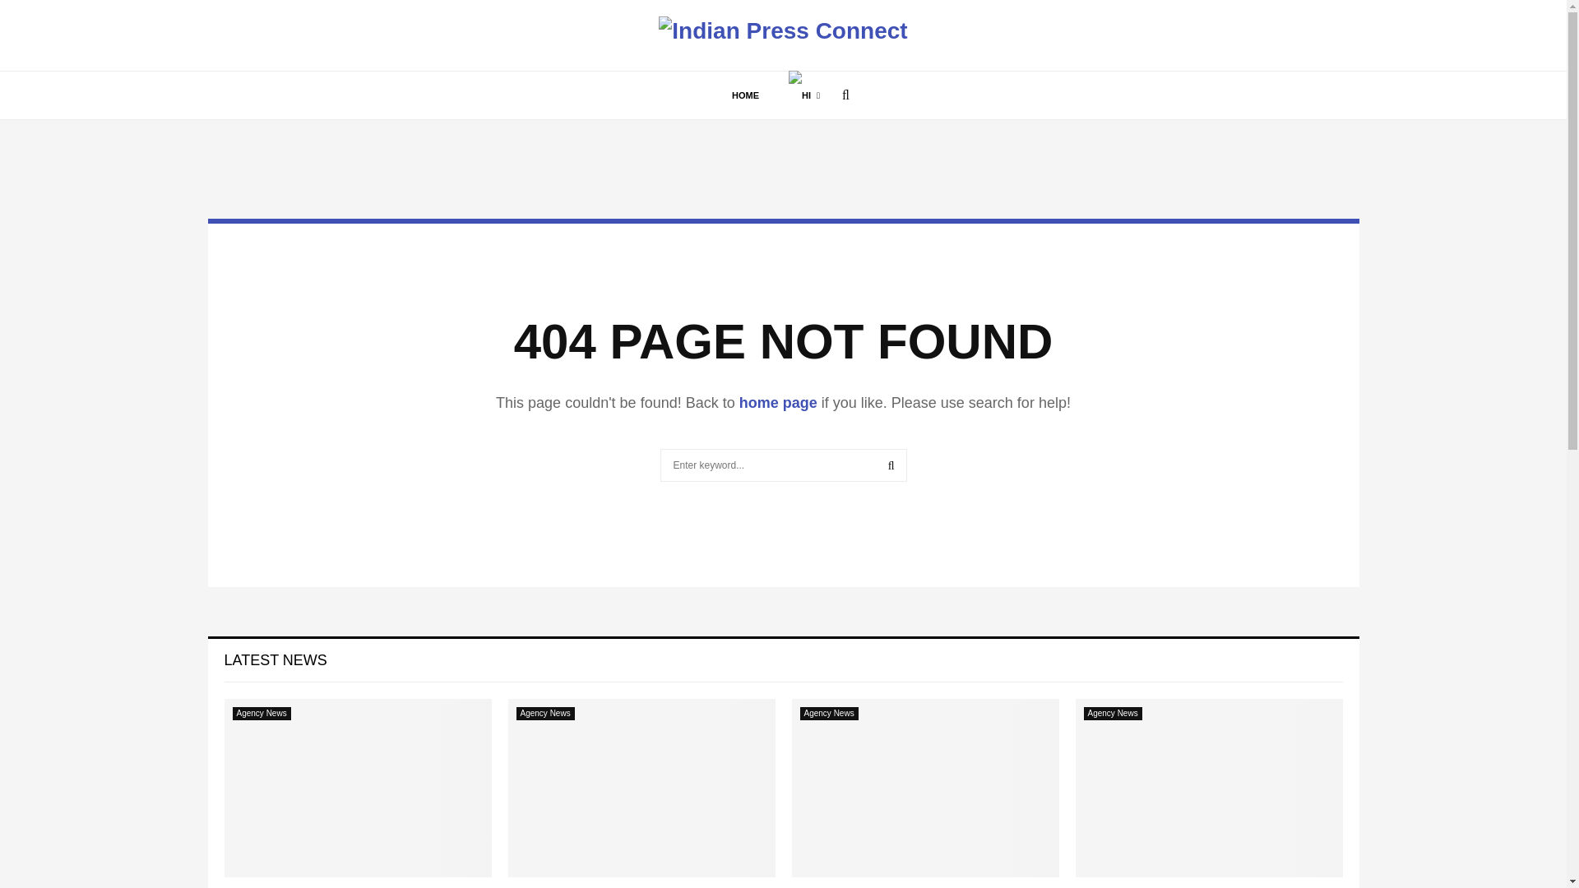  Describe the element at coordinates (262, 713) in the screenshot. I see `View all posts in Agency News` at that location.